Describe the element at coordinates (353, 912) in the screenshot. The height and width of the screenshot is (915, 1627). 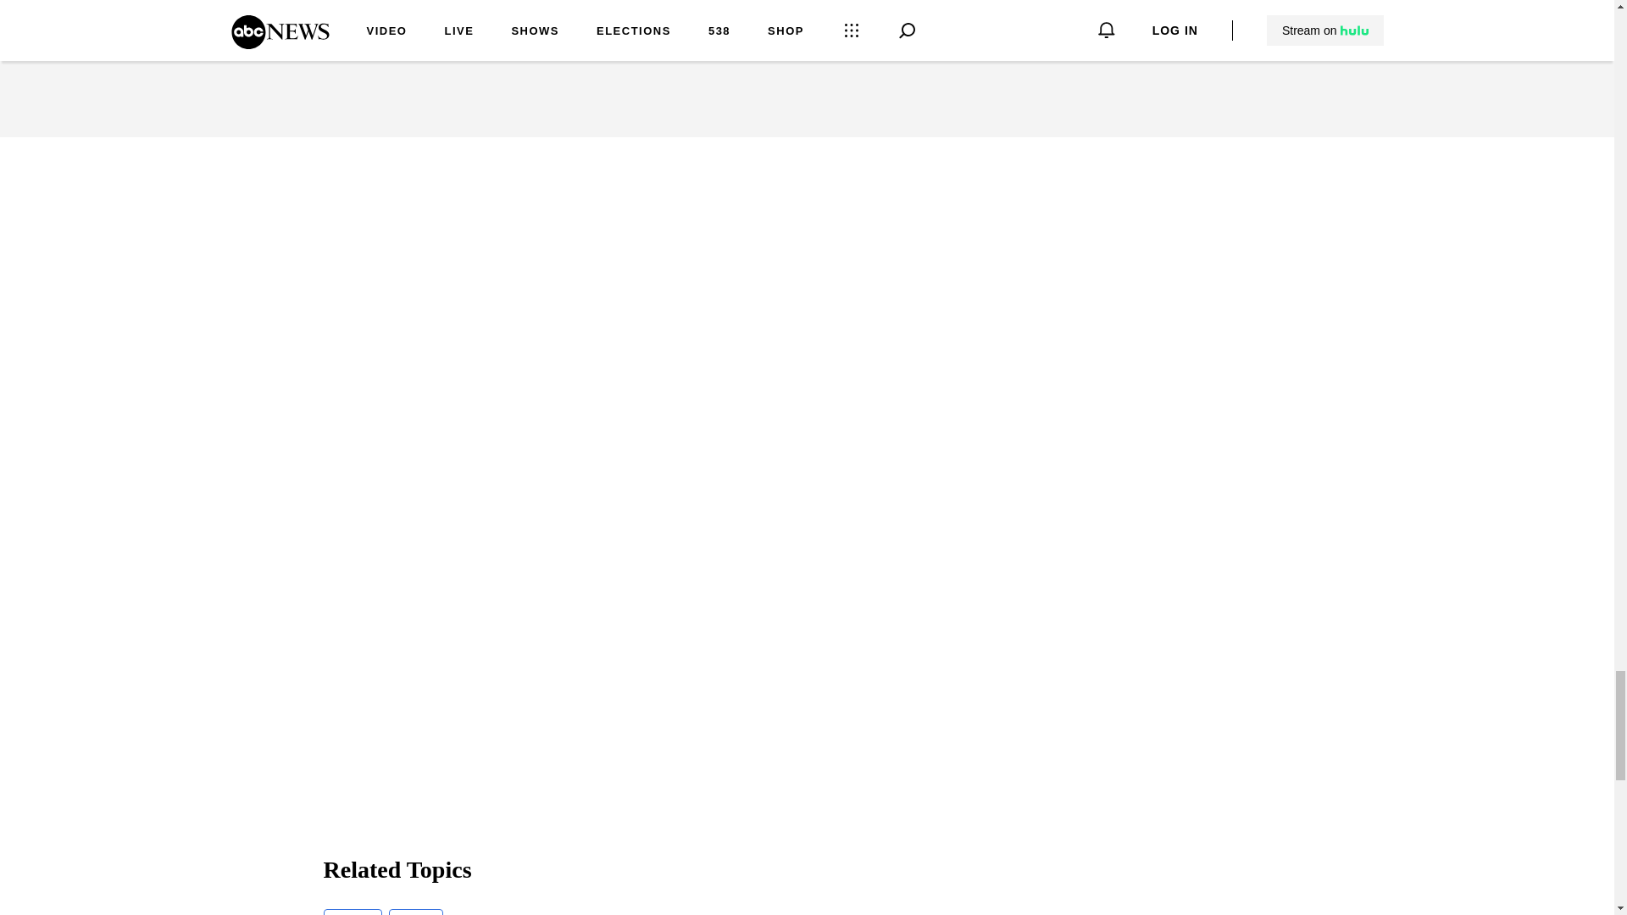
I see `Taiwan` at that location.